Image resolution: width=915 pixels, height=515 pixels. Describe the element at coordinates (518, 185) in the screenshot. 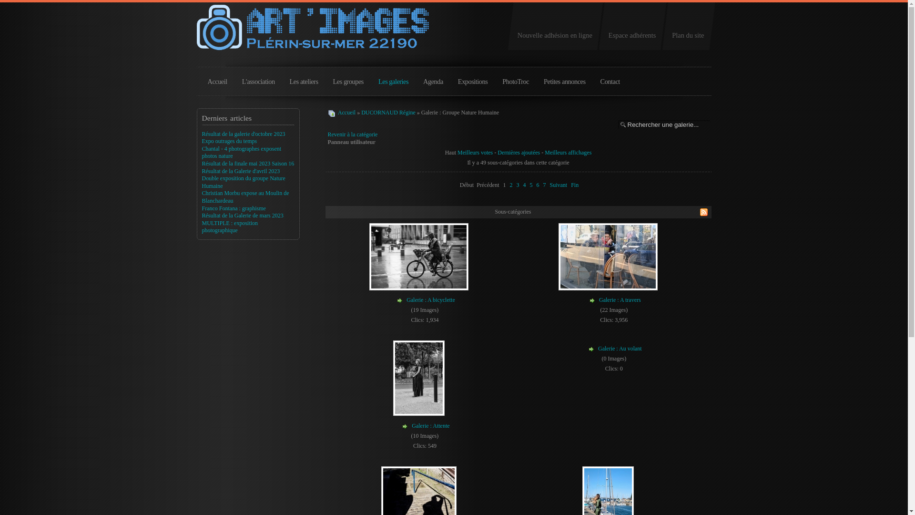

I see `3` at that location.